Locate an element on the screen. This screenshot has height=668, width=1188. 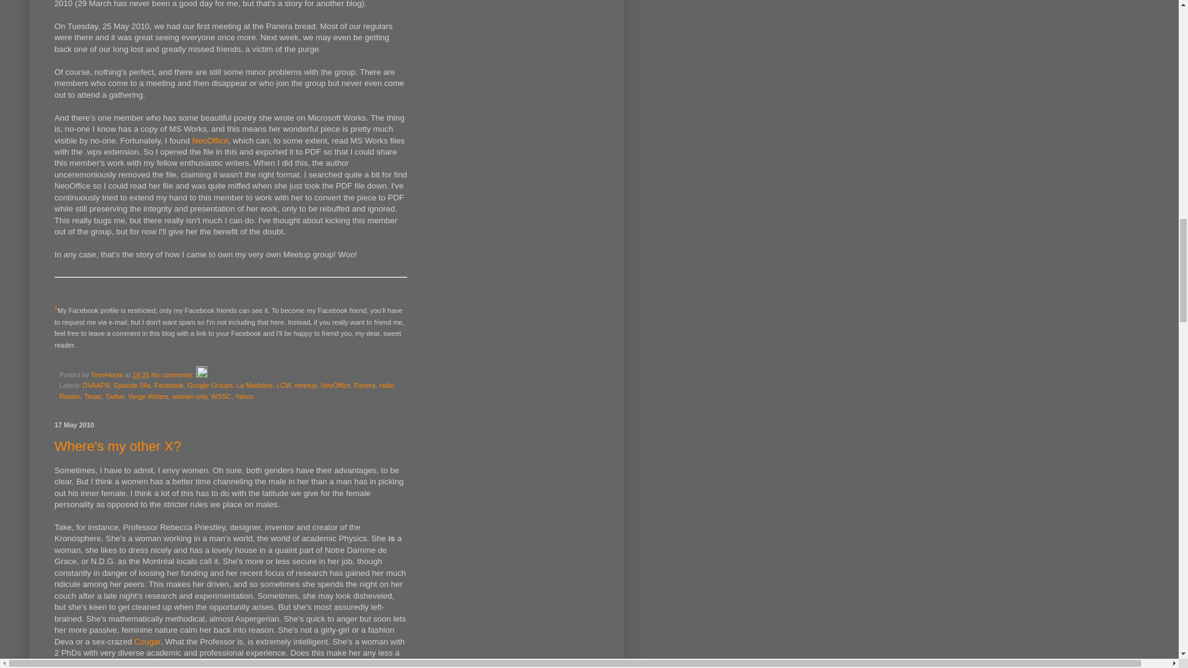
DVAAPN is located at coordinates (97, 385).